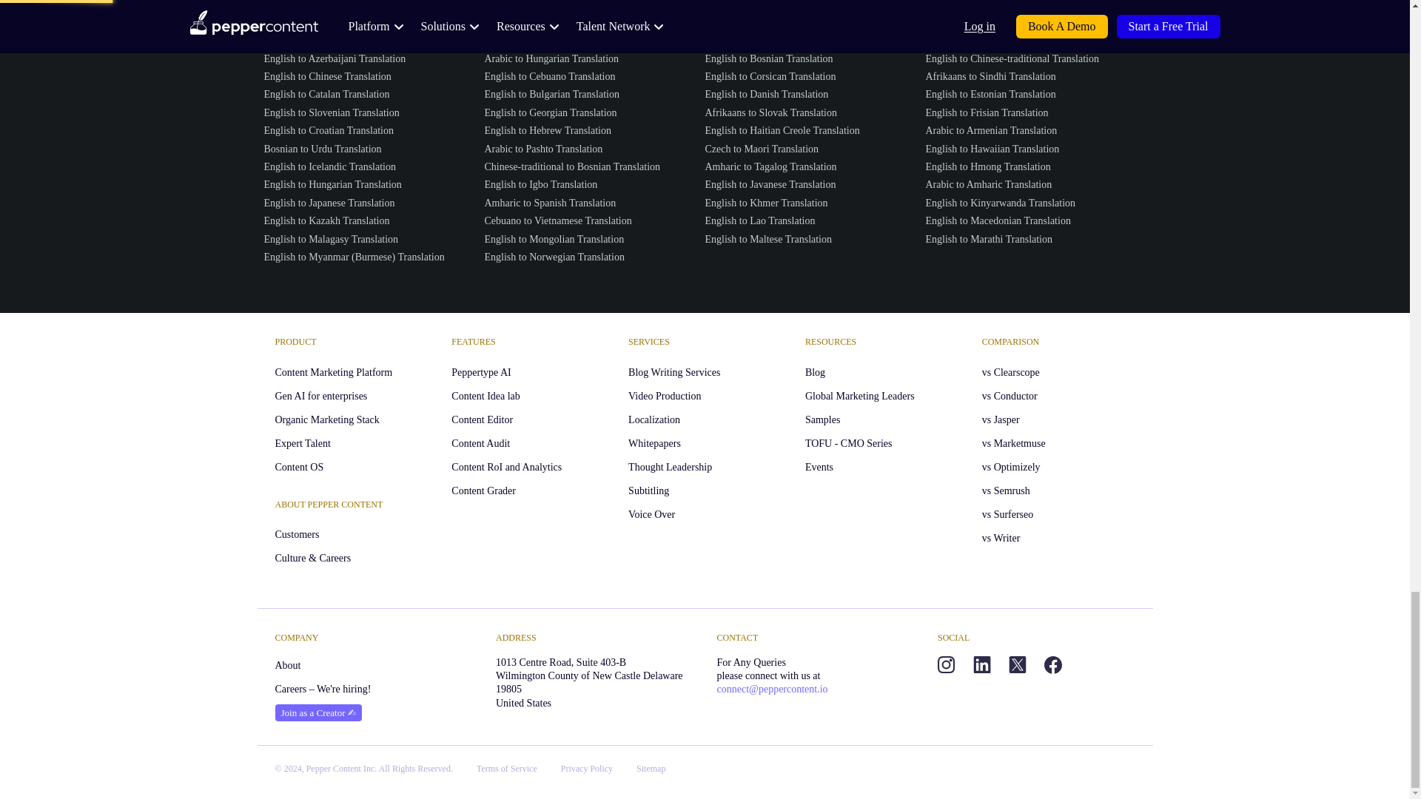 The image size is (1421, 799). What do you see at coordinates (946, 664) in the screenshot?
I see `instagram` at bounding box center [946, 664].